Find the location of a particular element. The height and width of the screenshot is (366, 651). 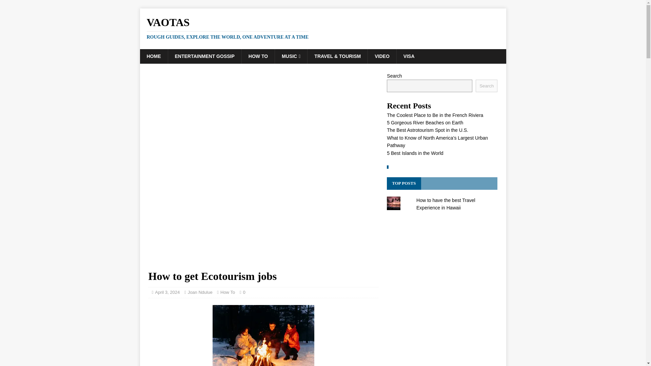

HOW TO is located at coordinates (258, 56).